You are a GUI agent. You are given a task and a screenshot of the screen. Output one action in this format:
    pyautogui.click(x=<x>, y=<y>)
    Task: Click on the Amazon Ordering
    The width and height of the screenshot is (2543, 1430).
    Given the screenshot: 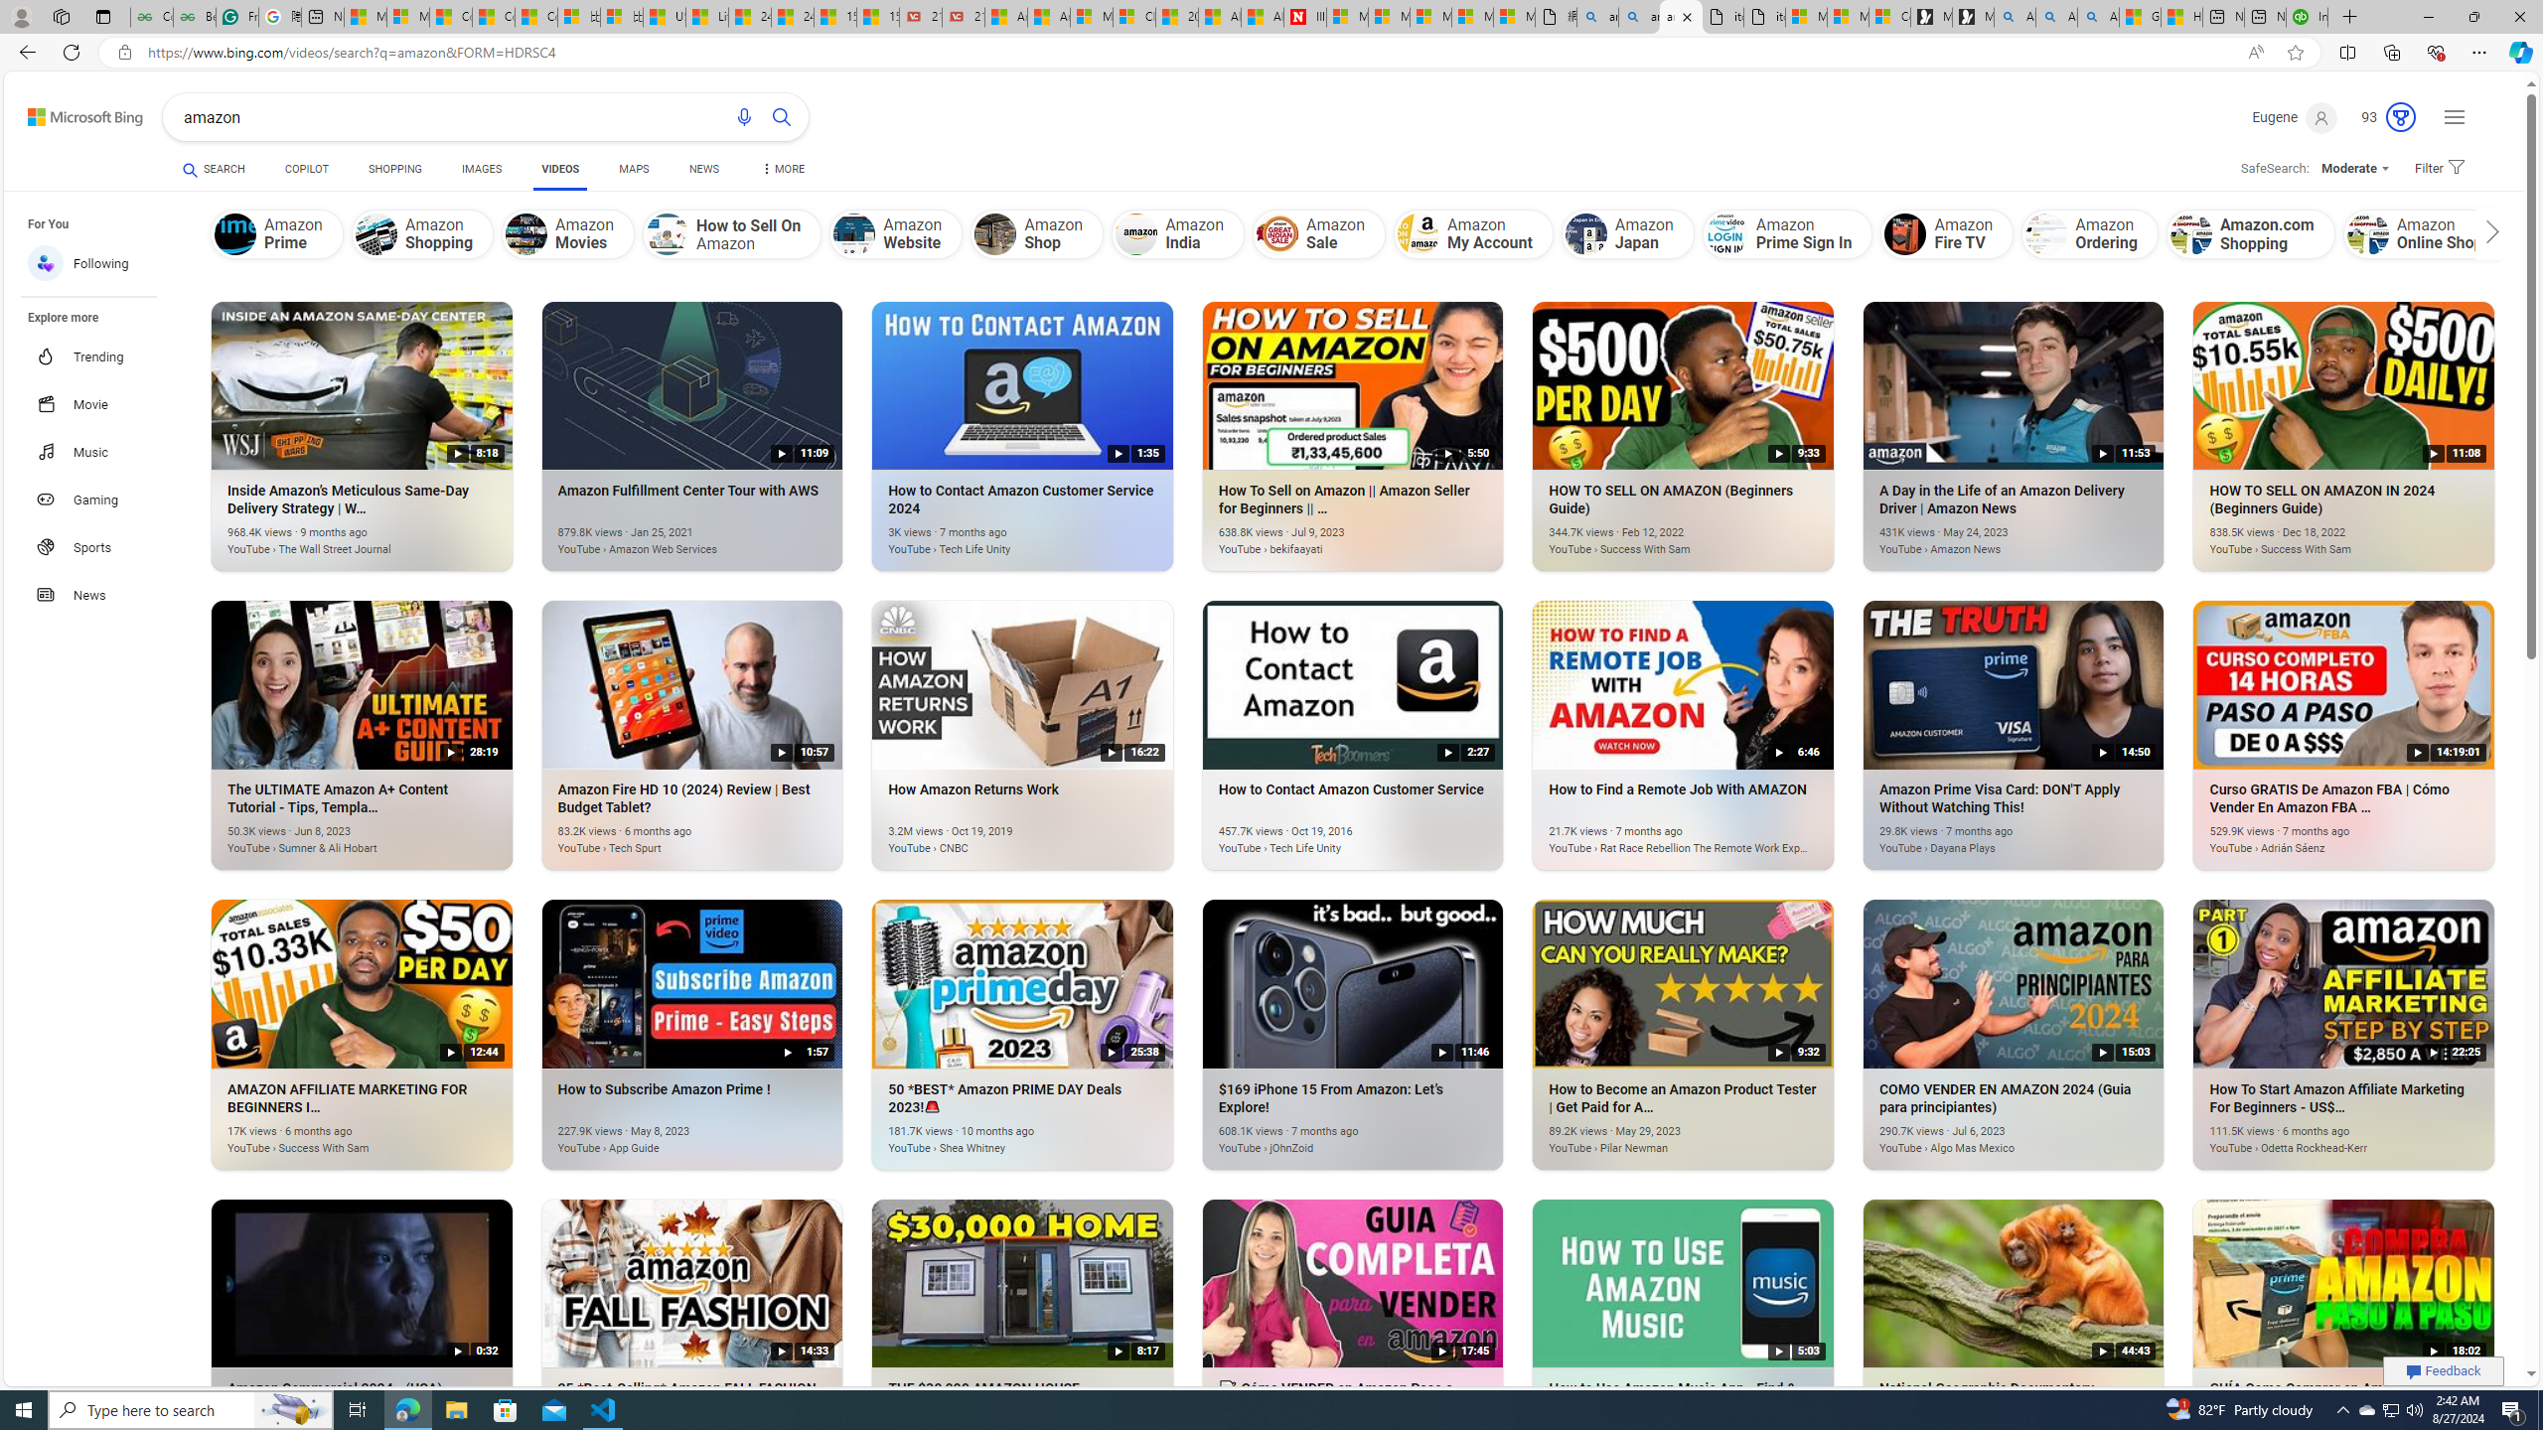 What is the action you would take?
    pyautogui.click(x=2045, y=233)
    